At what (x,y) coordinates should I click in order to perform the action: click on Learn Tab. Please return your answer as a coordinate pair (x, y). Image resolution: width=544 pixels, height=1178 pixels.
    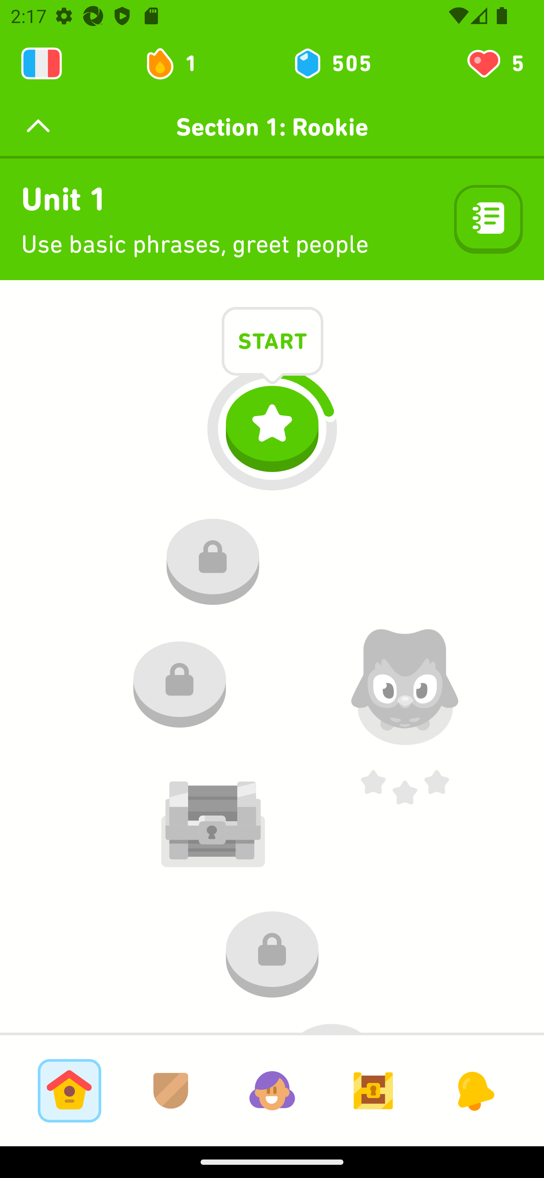
    Looking at the image, I should click on (69, 1090).